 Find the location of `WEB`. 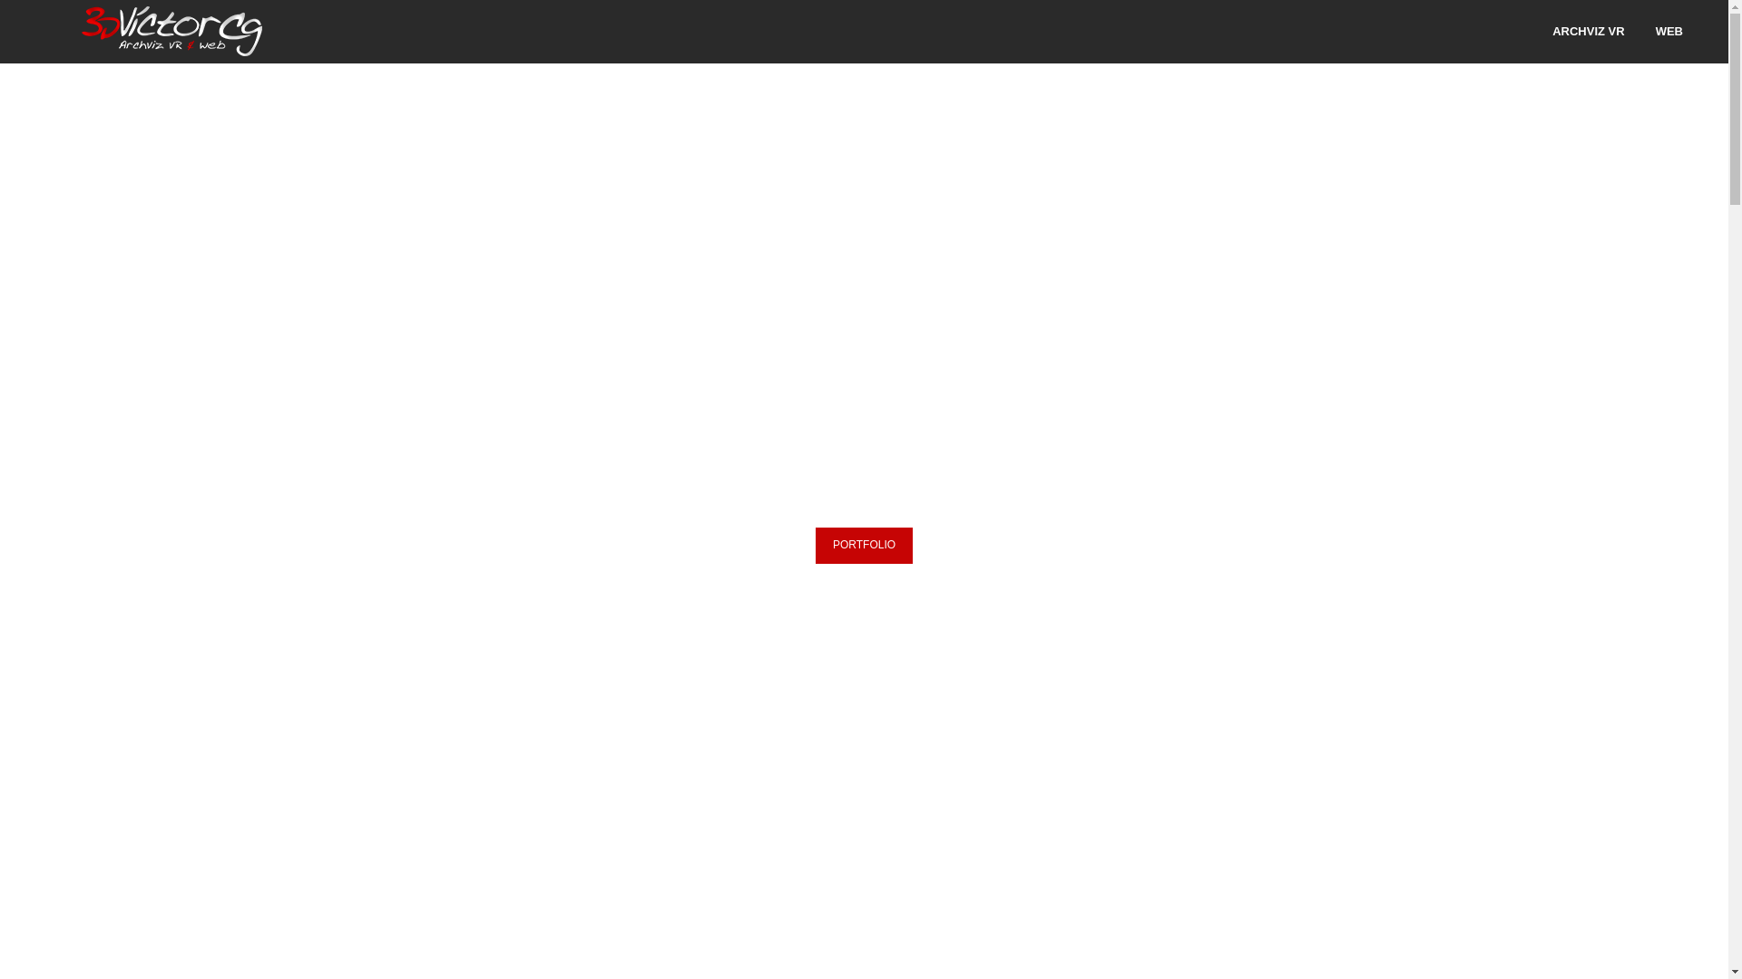

WEB is located at coordinates (1662, 32).